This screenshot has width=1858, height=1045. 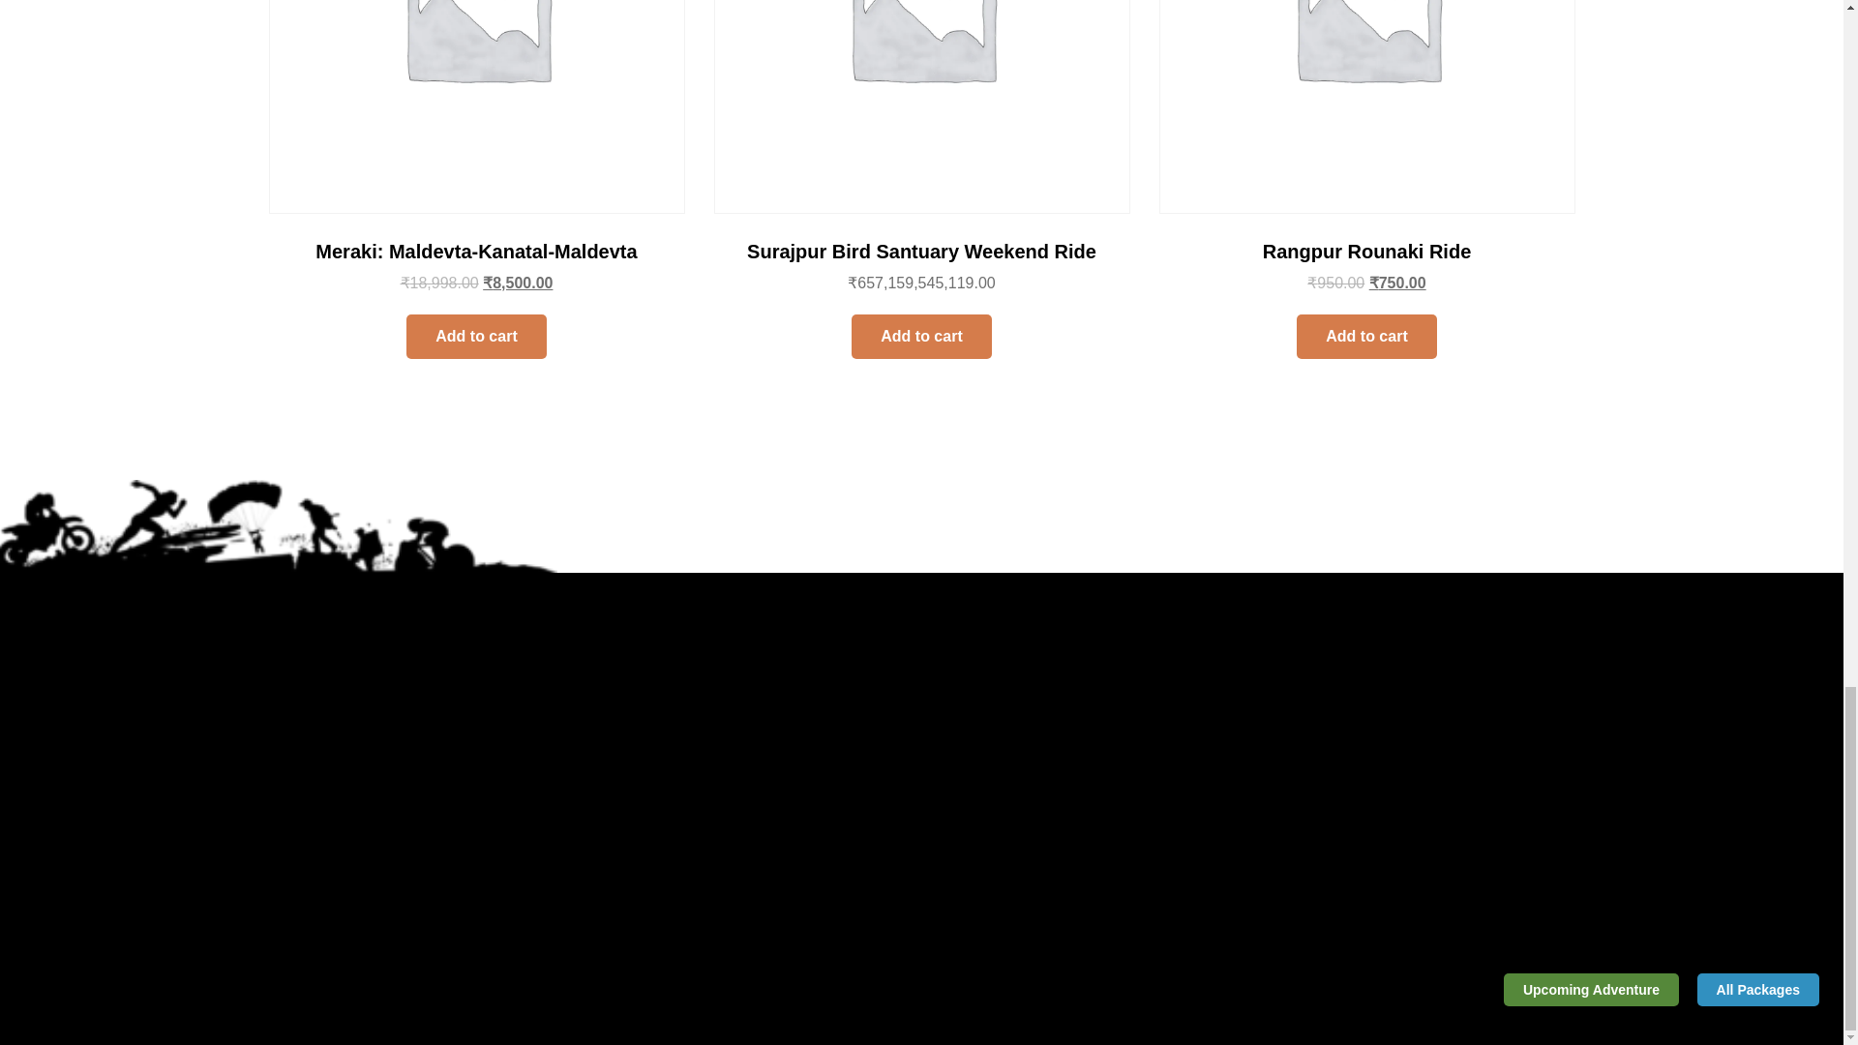 I want to click on Add to cart, so click(x=476, y=337).